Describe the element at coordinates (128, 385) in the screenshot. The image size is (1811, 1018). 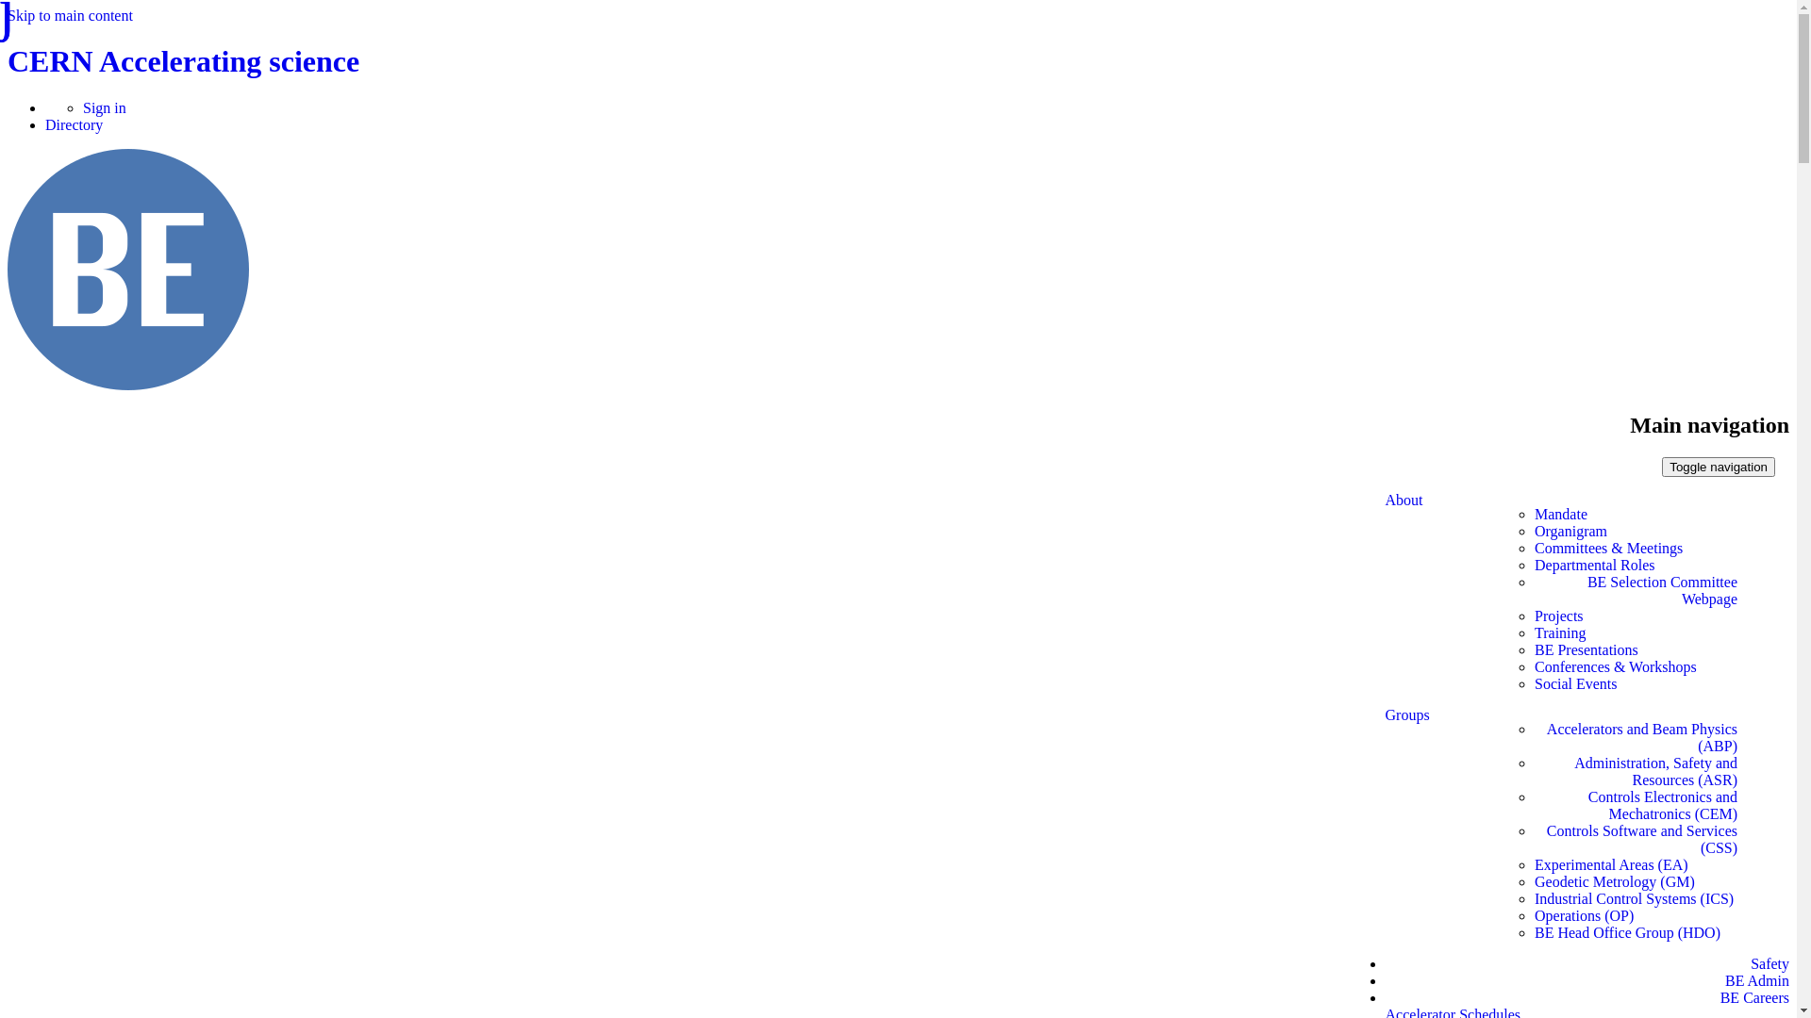
I see `Home` at that location.